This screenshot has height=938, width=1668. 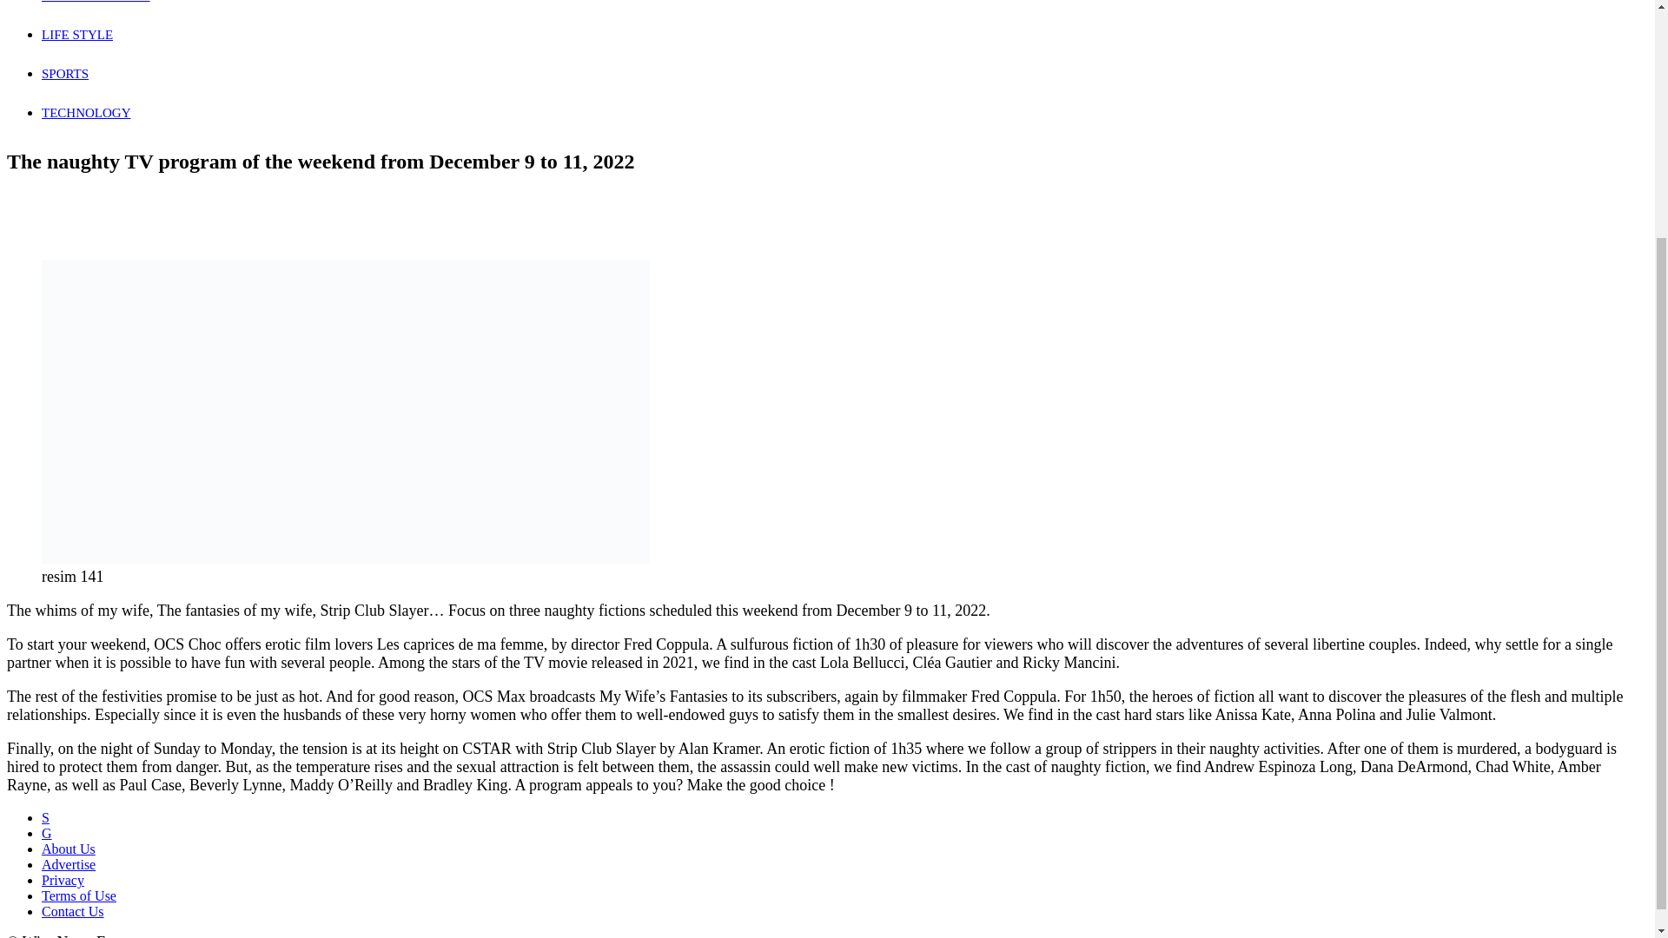 What do you see at coordinates (73, 912) in the screenshot?
I see `Contact Us` at bounding box center [73, 912].